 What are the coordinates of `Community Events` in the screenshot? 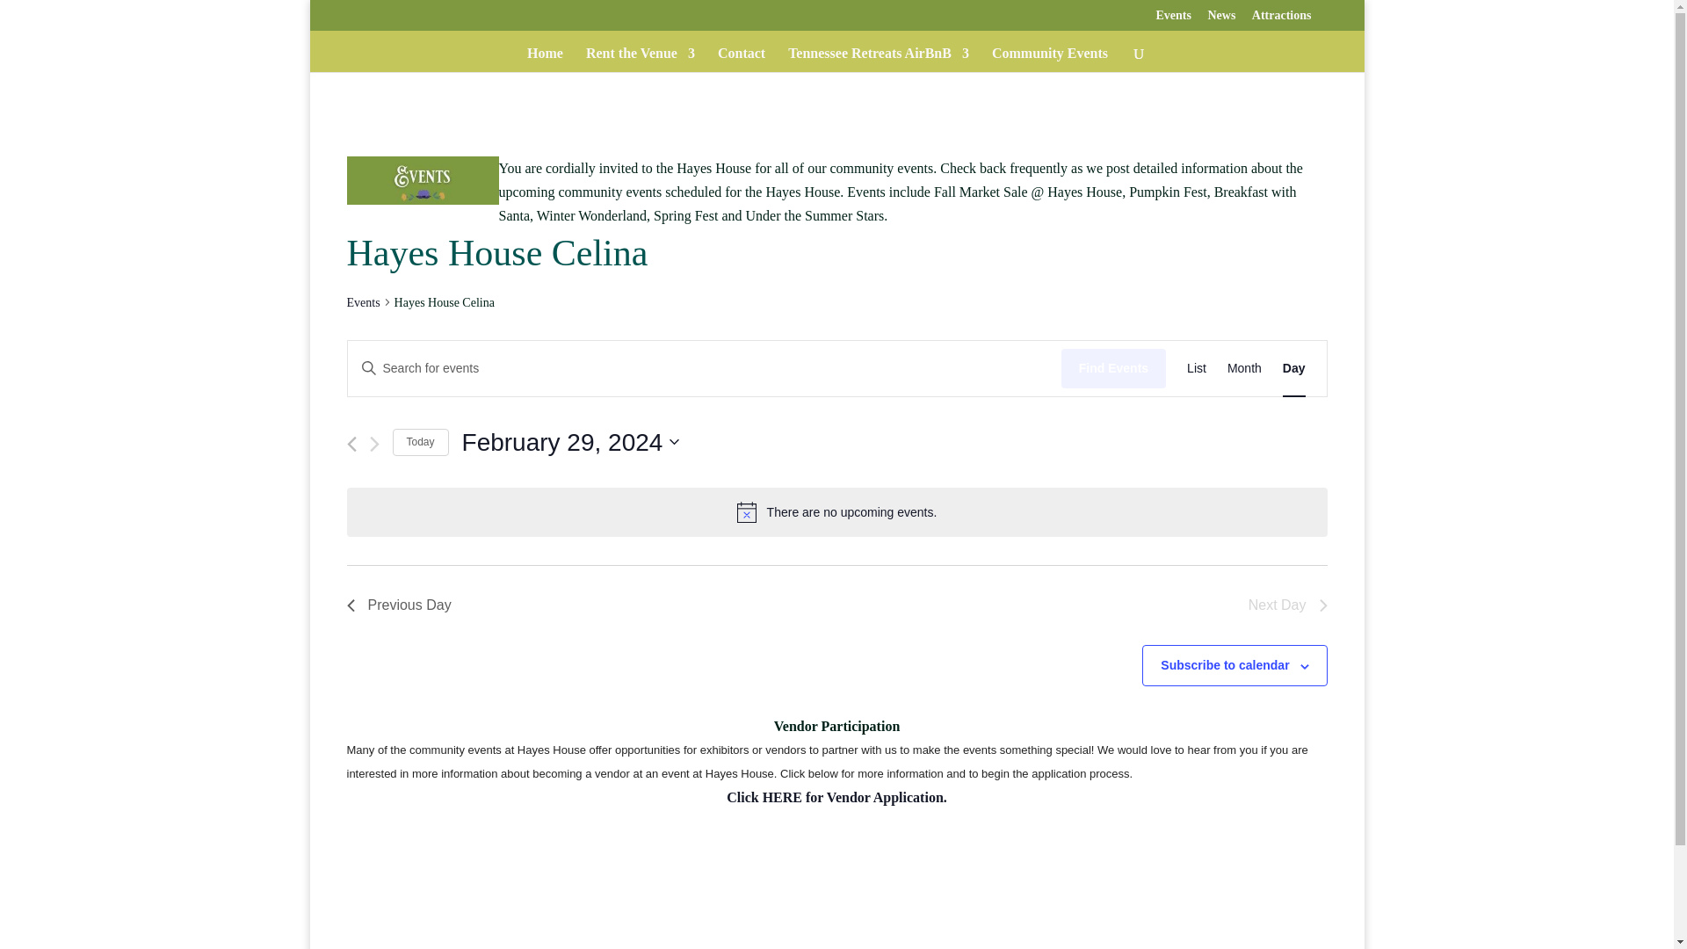 It's located at (1049, 60).